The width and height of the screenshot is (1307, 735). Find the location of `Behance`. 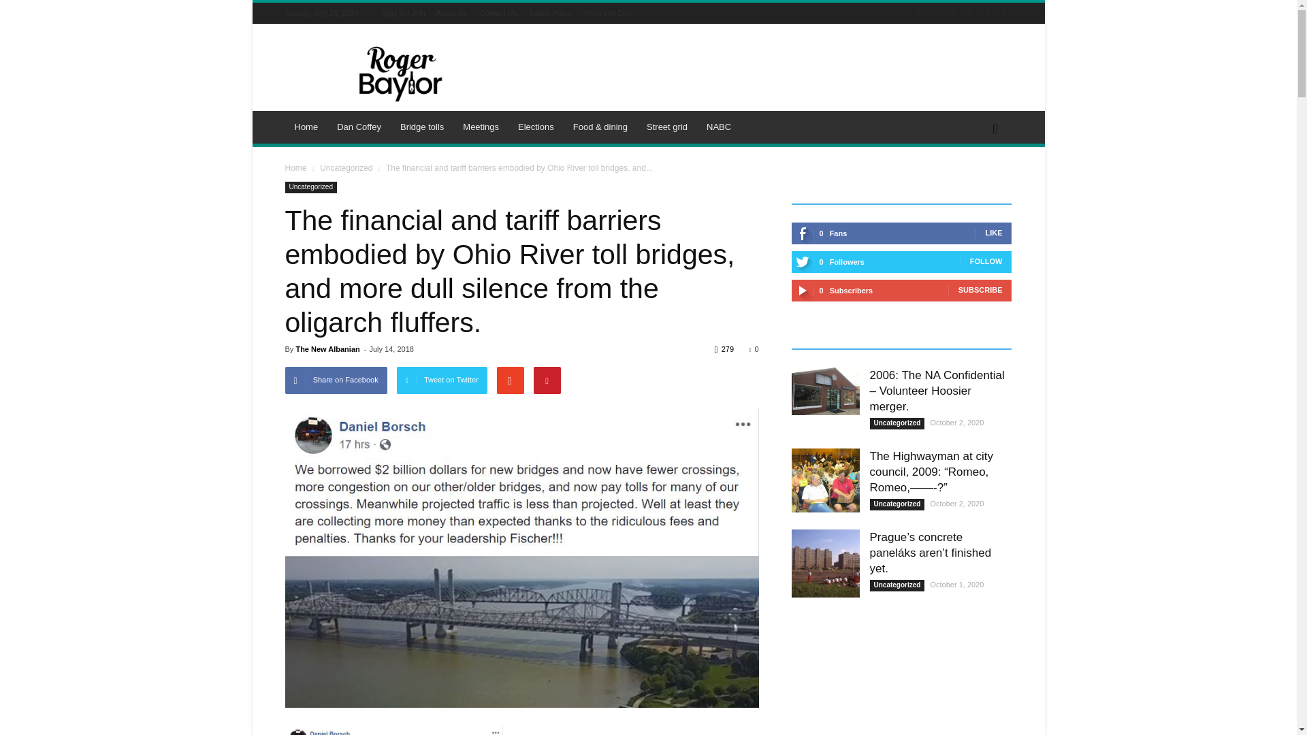

Behance is located at coordinates (919, 12).